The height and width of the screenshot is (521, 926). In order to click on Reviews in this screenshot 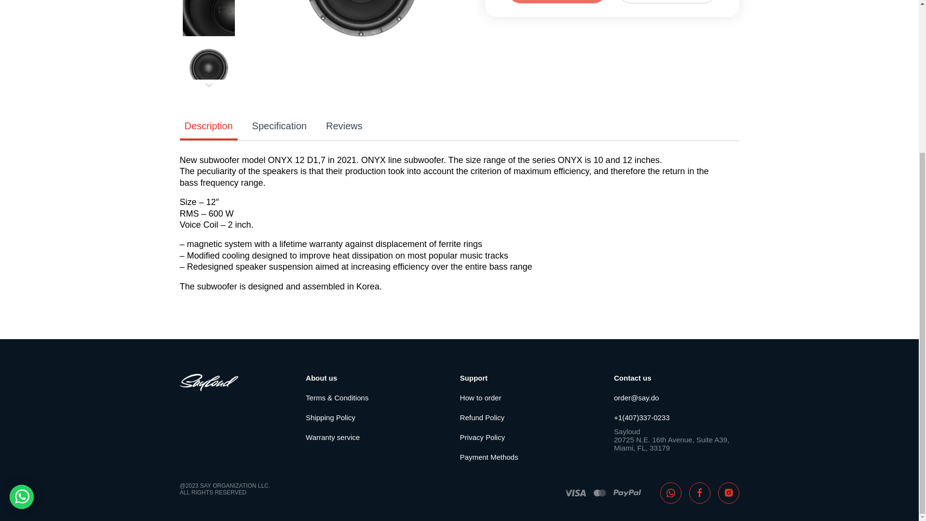, I will do `click(344, 125)`.